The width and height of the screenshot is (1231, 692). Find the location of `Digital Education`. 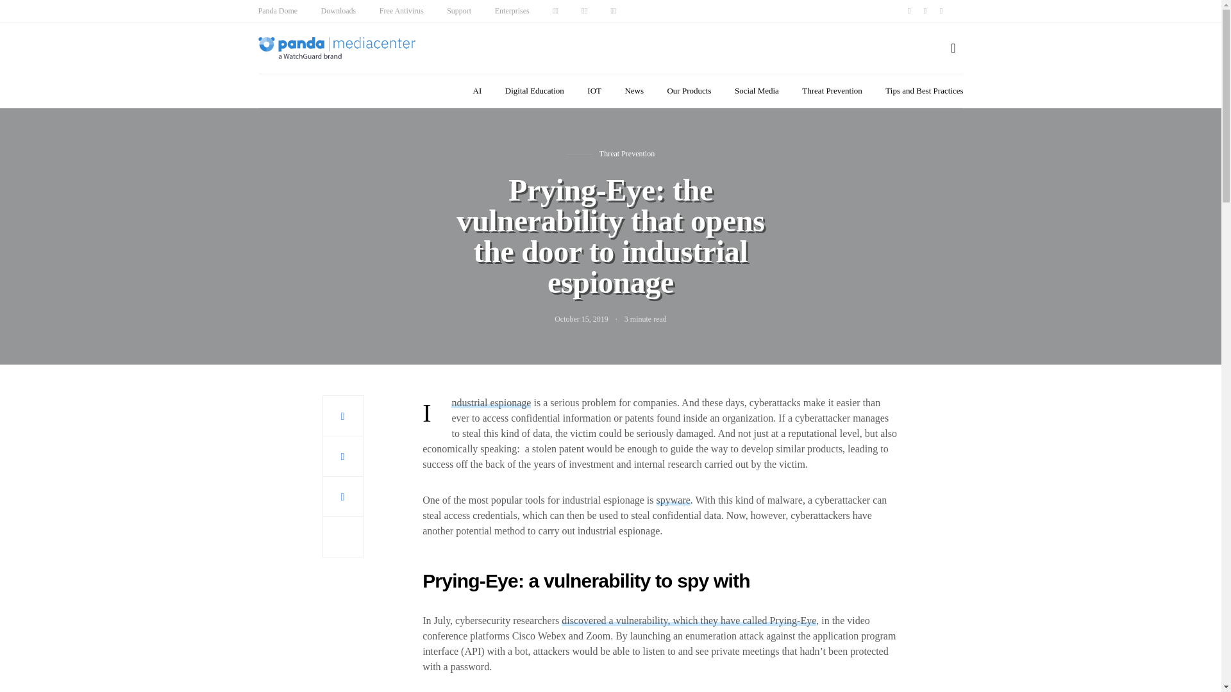

Digital Education is located at coordinates (534, 91).